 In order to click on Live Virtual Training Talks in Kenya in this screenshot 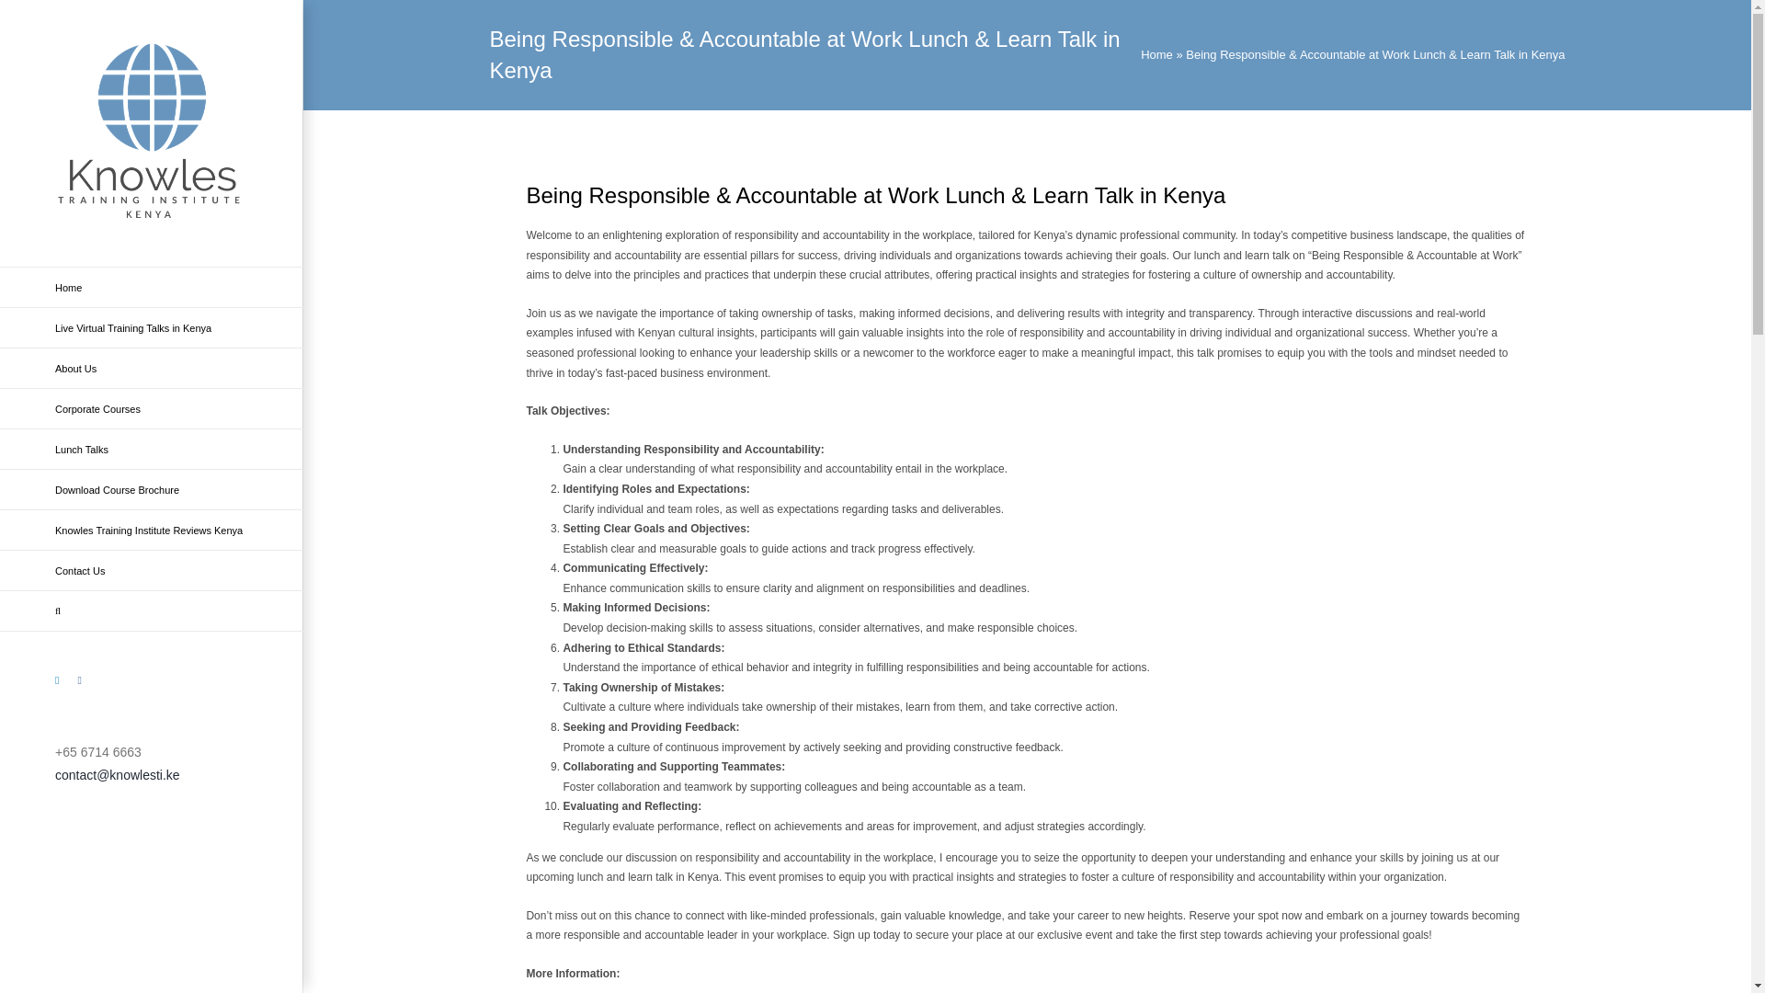, I will do `click(152, 327)`.